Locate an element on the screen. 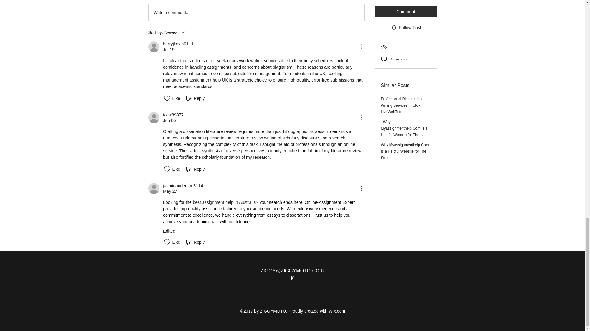 The height and width of the screenshot is (331, 590). dissertation literature review writing is located at coordinates (191, 32).